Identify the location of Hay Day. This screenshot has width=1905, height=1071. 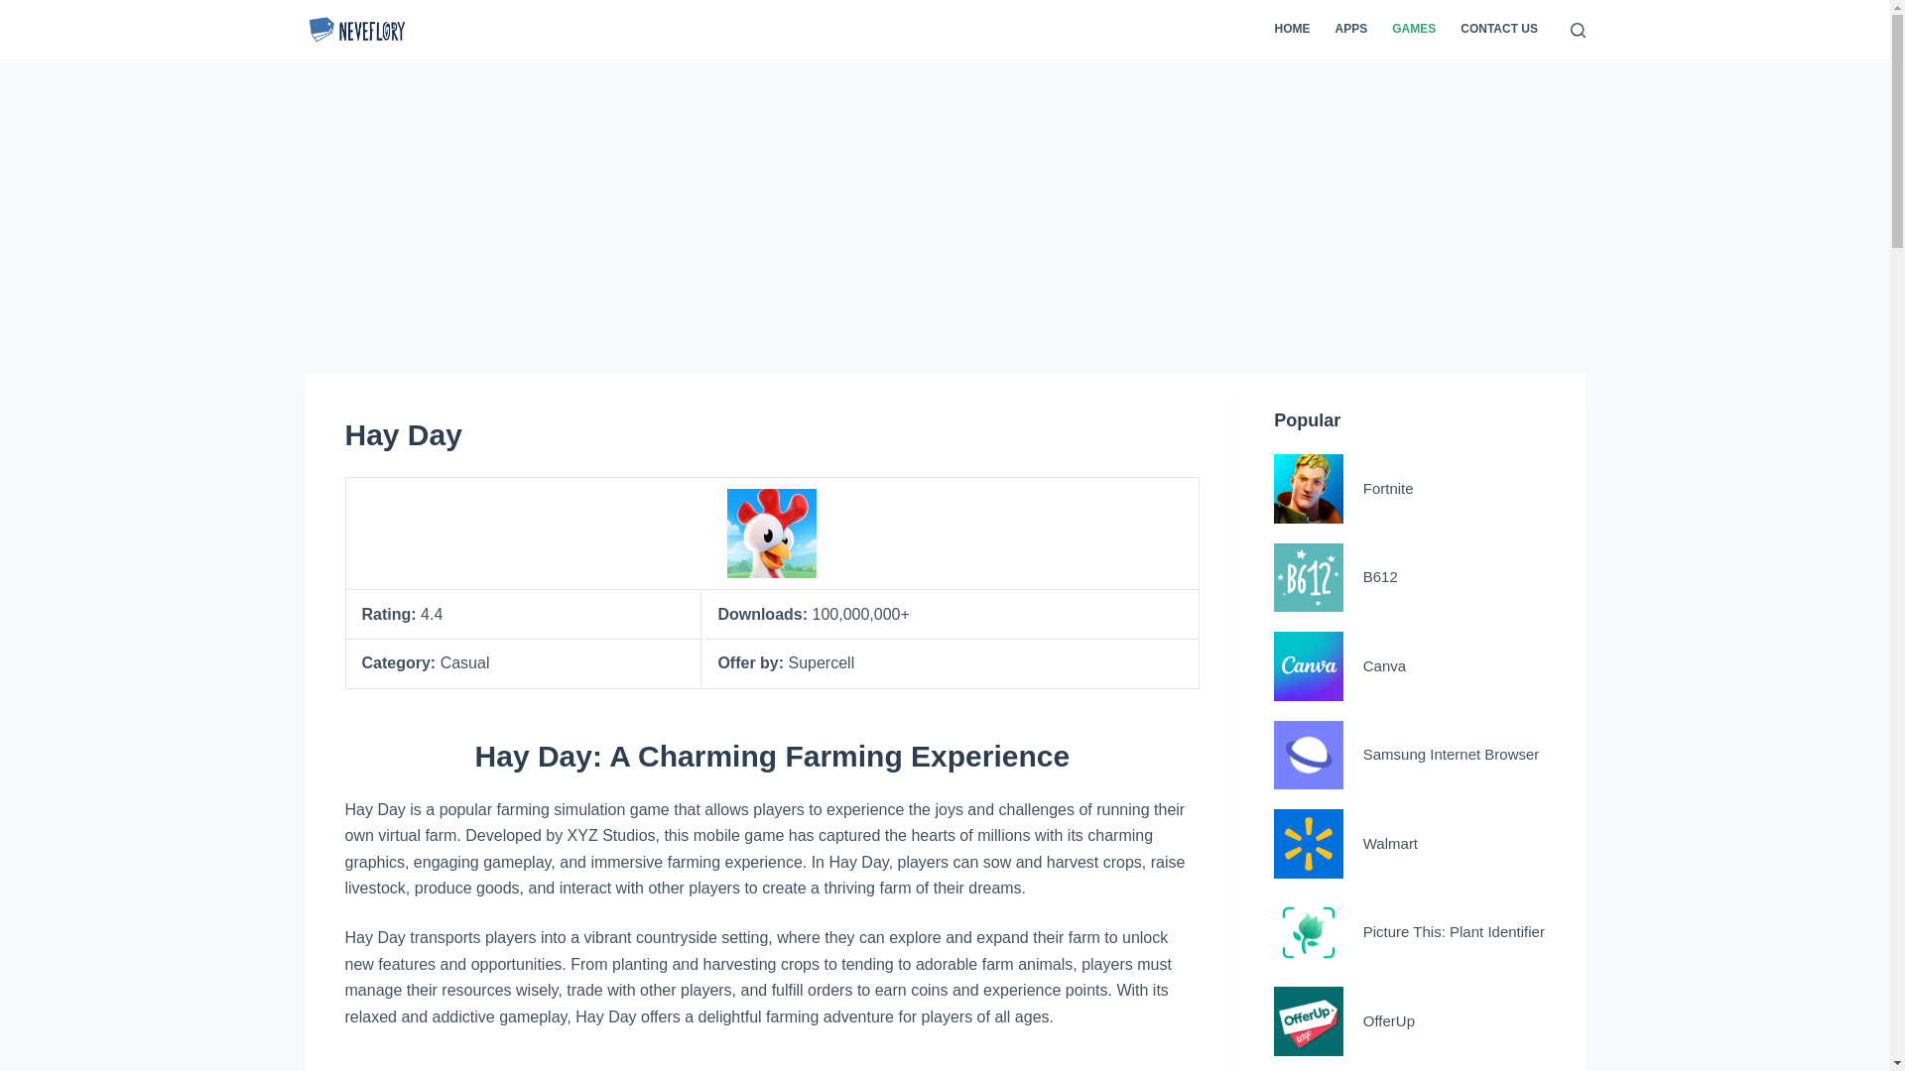
(772, 434).